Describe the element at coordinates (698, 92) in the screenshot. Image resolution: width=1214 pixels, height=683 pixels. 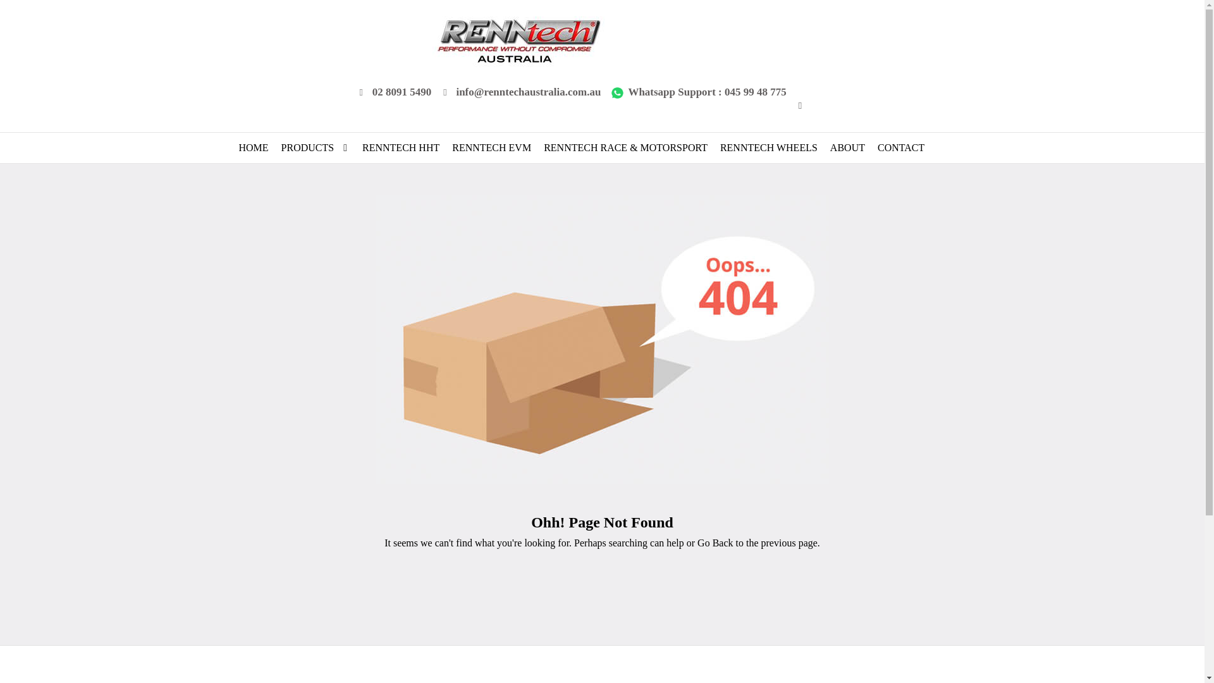
I see `Whatsapp Support : 045 99 48 775` at that location.